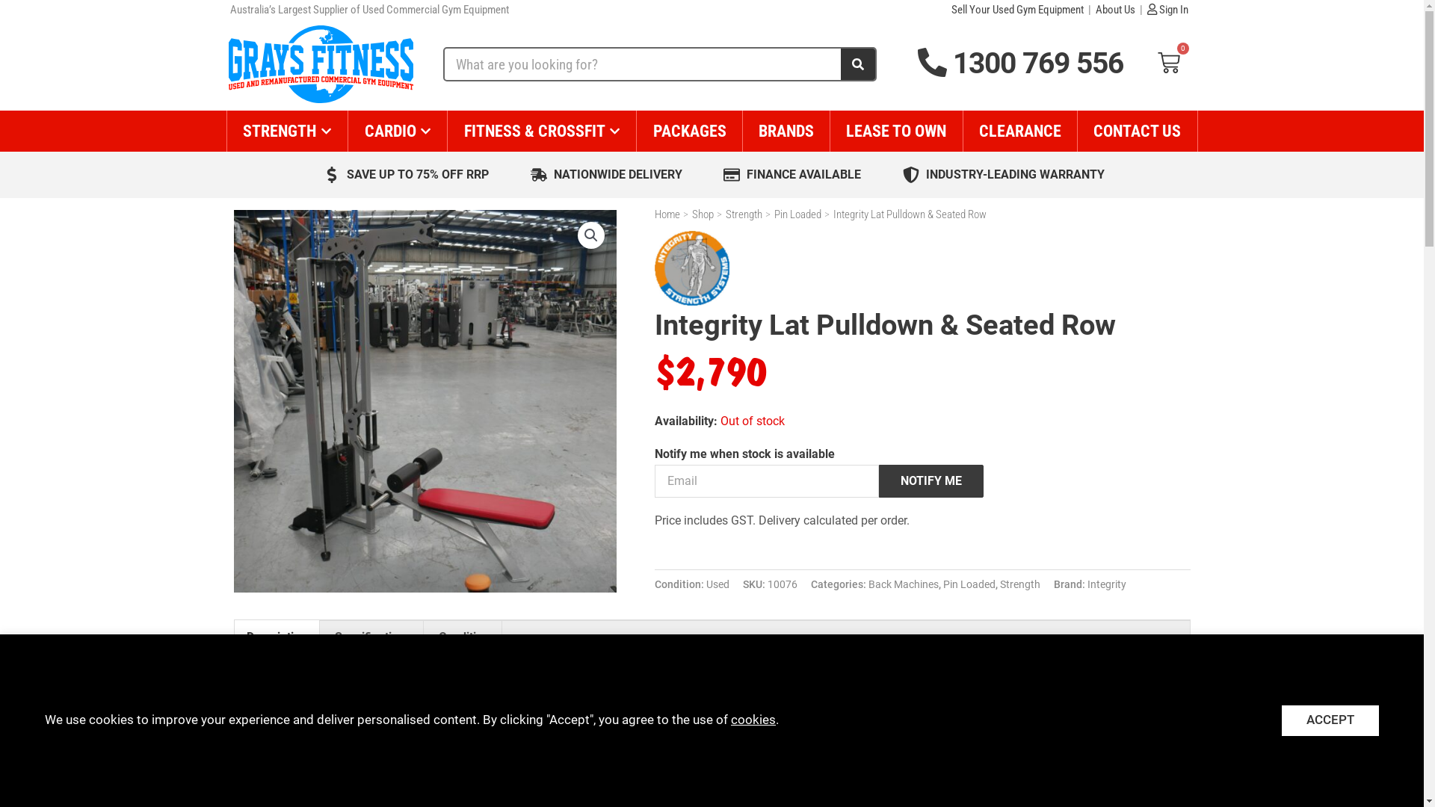 This screenshot has width=1435, height=807. Describe the element at coordinates (798, 214) in the screenshot. I see `Pin Loaded` at that location.